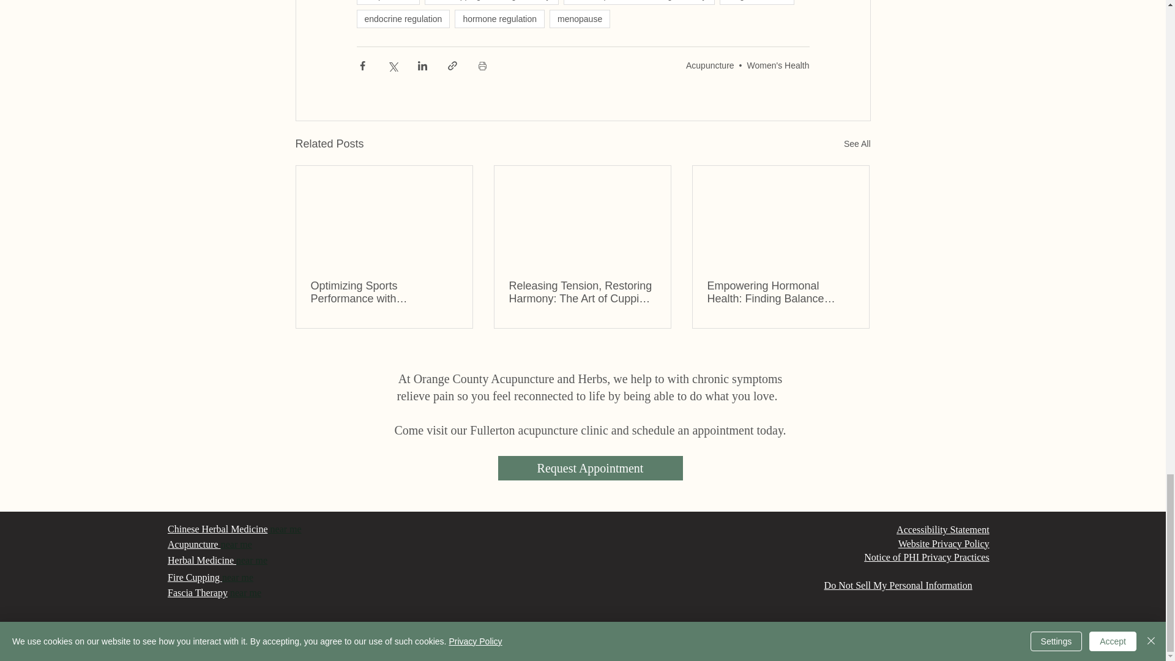  I want to click on endocrine regulation, so click(403, 19).